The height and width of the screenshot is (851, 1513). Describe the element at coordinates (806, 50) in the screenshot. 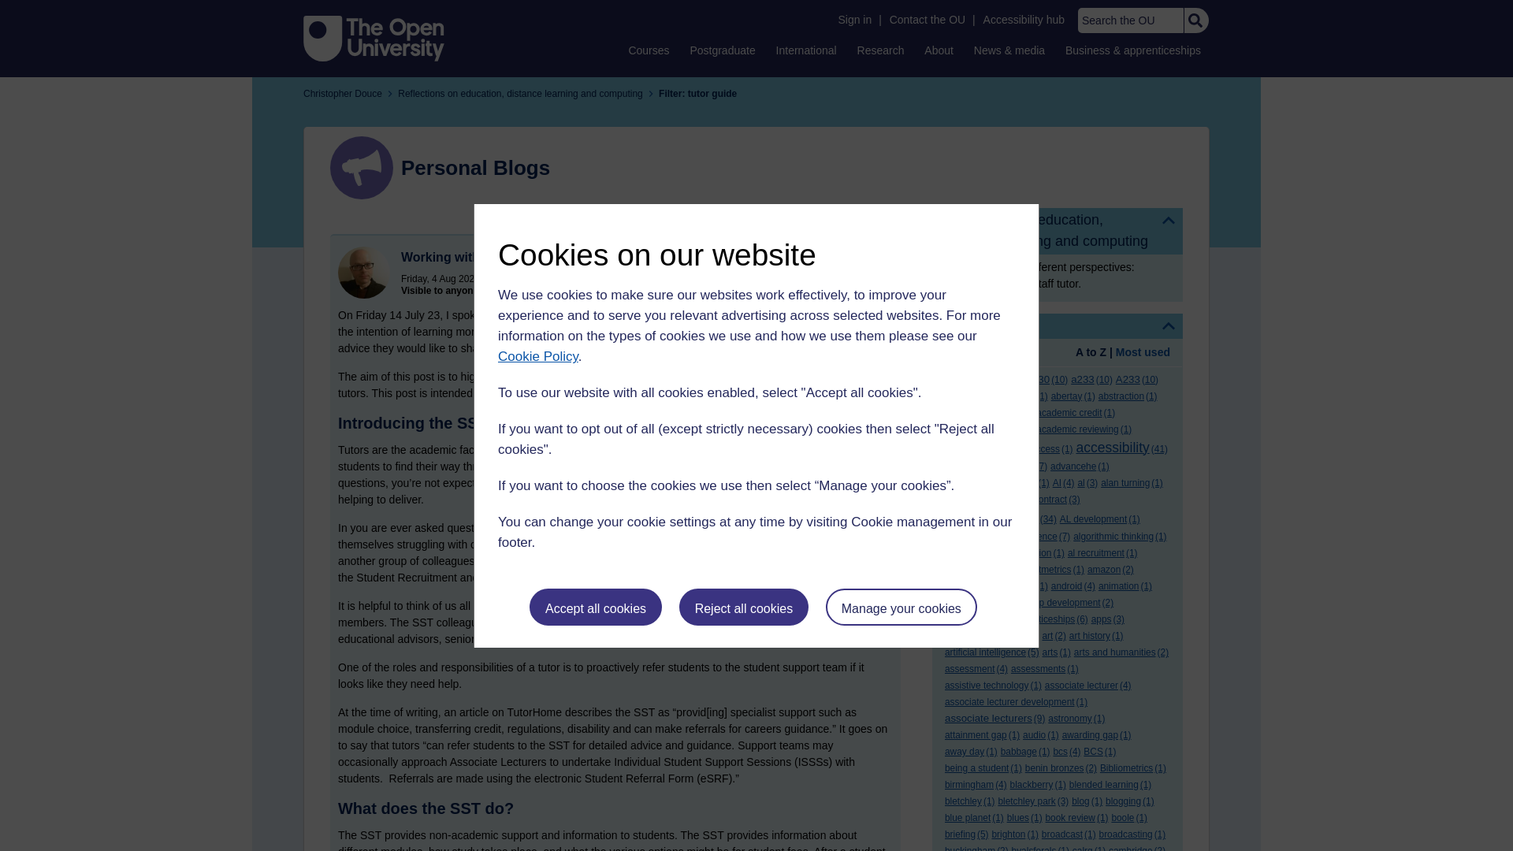

I see `International` at that location.